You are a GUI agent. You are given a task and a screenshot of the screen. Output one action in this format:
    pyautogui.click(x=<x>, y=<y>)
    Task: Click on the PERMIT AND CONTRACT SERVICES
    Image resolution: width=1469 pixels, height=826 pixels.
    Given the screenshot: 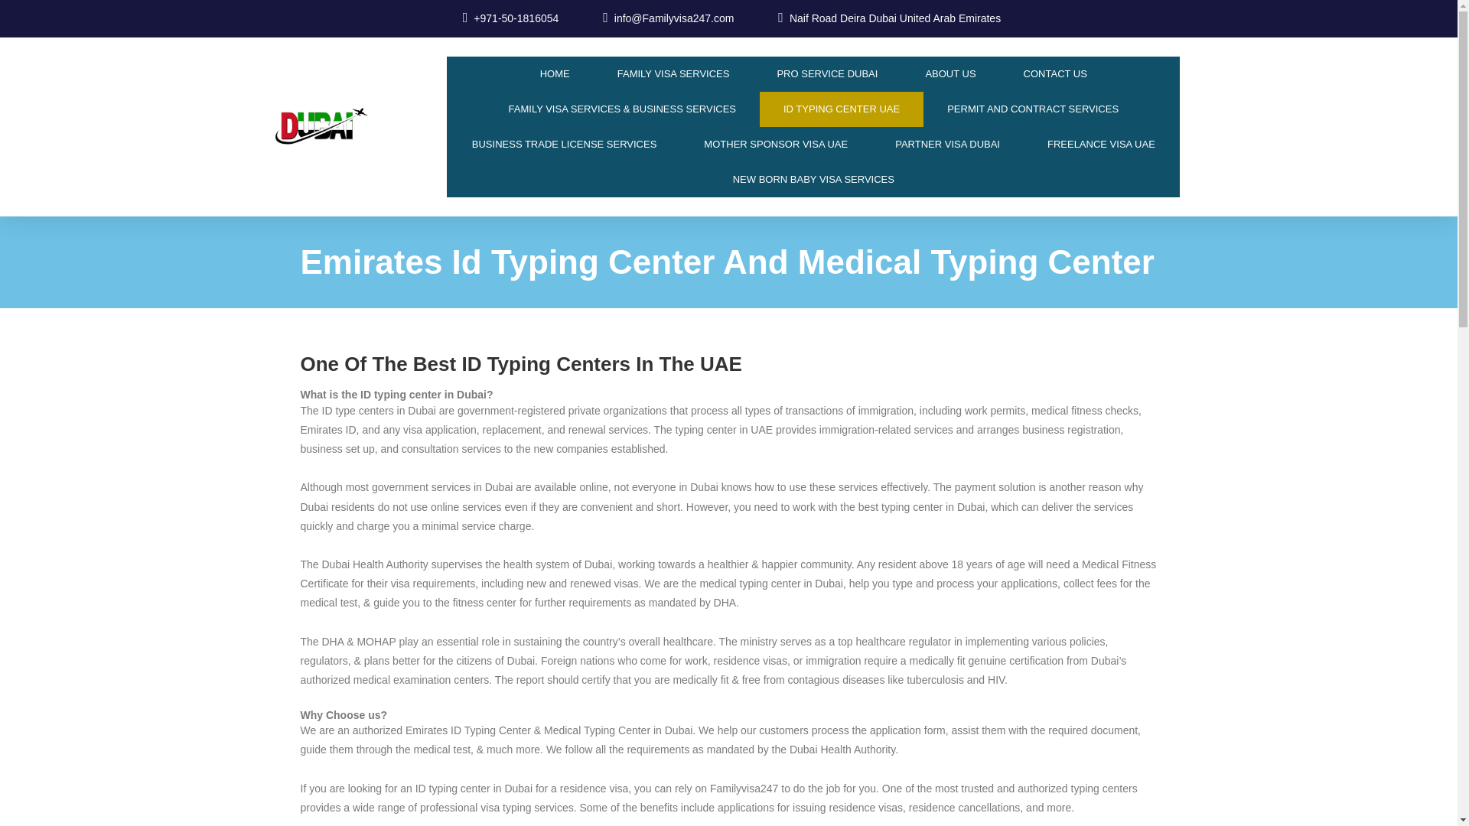 What is the action you would take?
    pyautogui.click(x=1033, y=109)
    